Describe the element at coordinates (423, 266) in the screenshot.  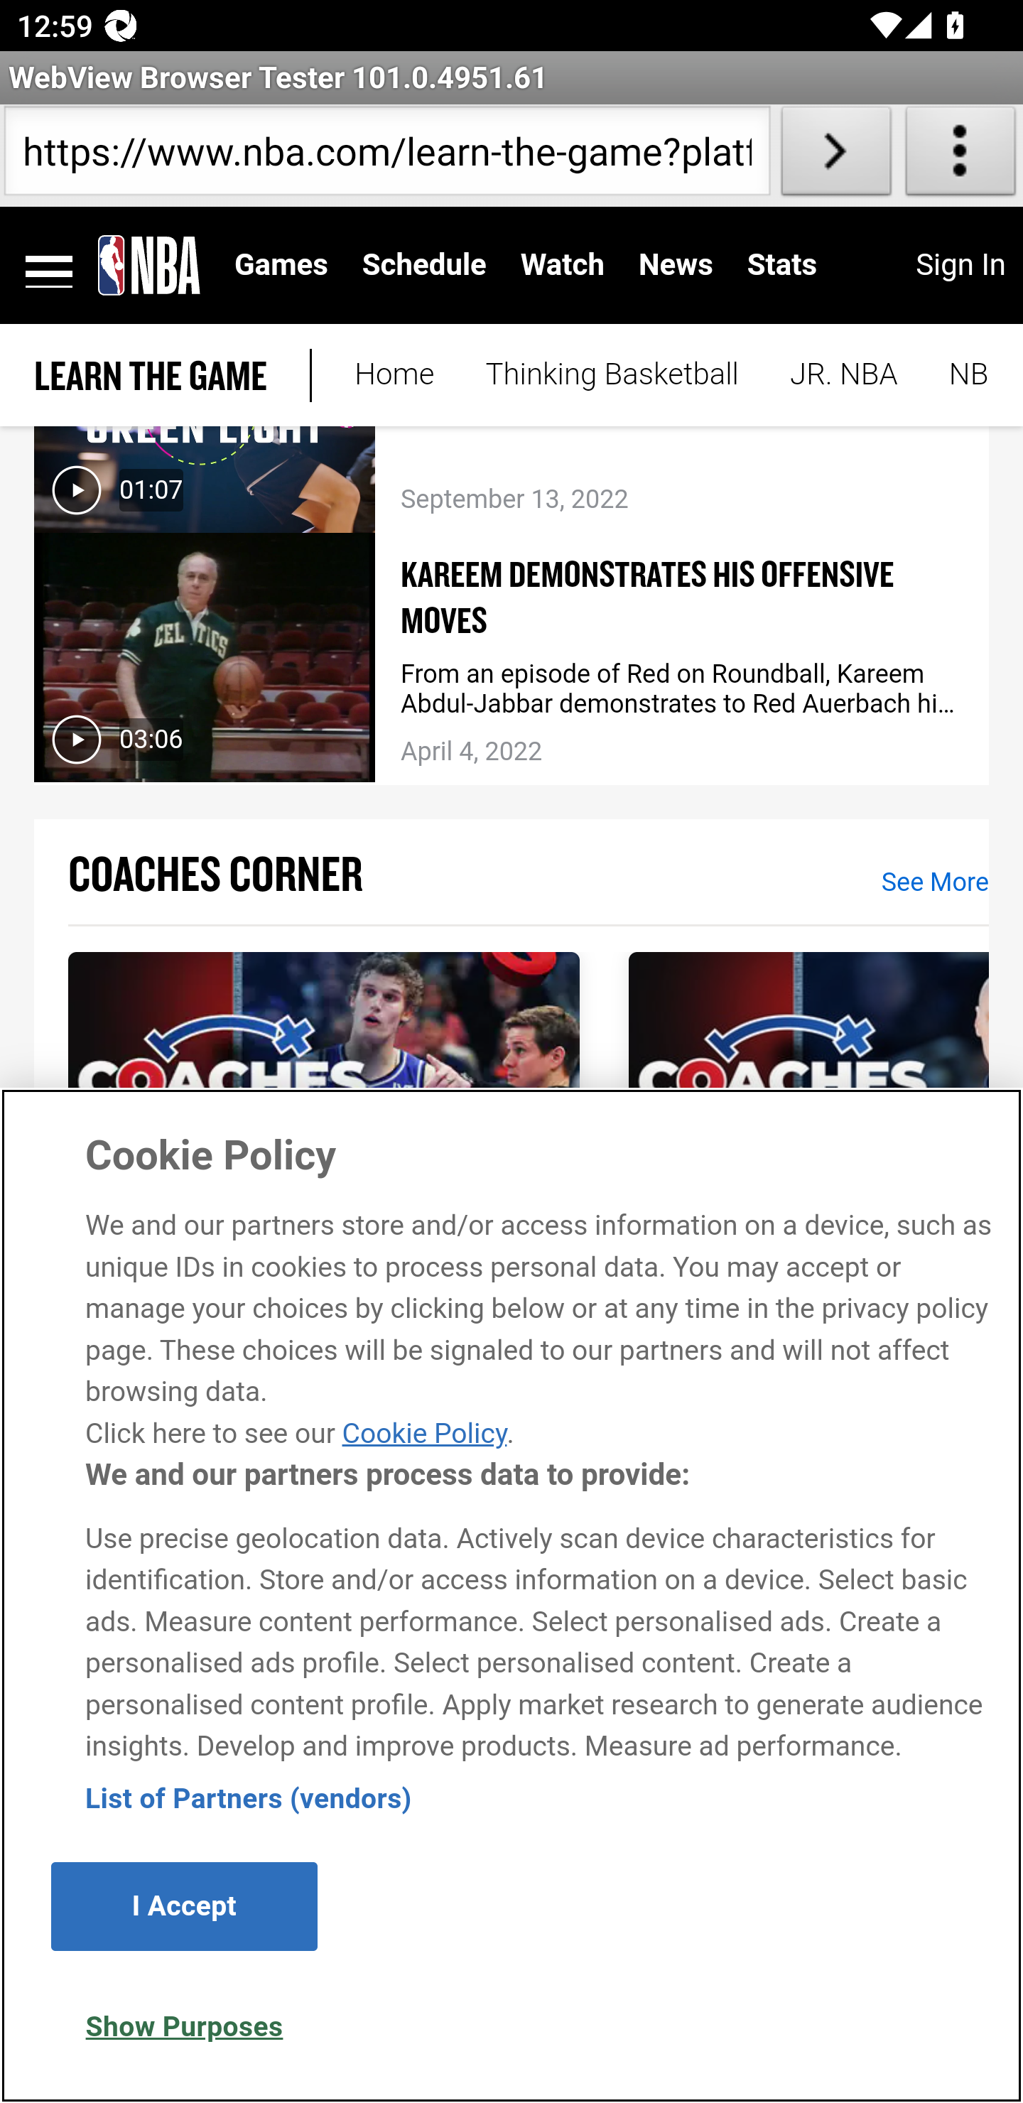
I see `Schedule` at that location.